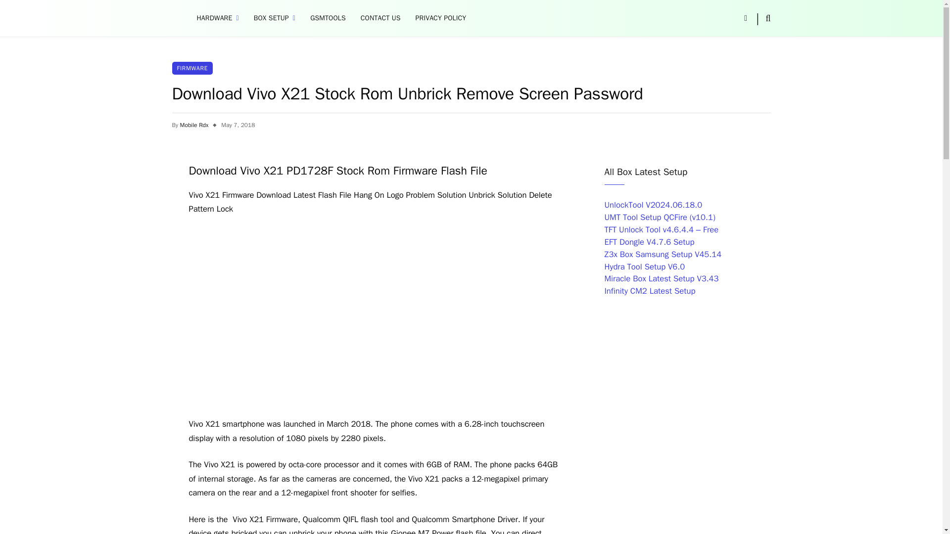 This screenshot has width=950, height=534. What do you see at coordinates (194, 125) in the screenshot?
I see `Posts by Mobile Rdx` at bounding box center [194, 125].